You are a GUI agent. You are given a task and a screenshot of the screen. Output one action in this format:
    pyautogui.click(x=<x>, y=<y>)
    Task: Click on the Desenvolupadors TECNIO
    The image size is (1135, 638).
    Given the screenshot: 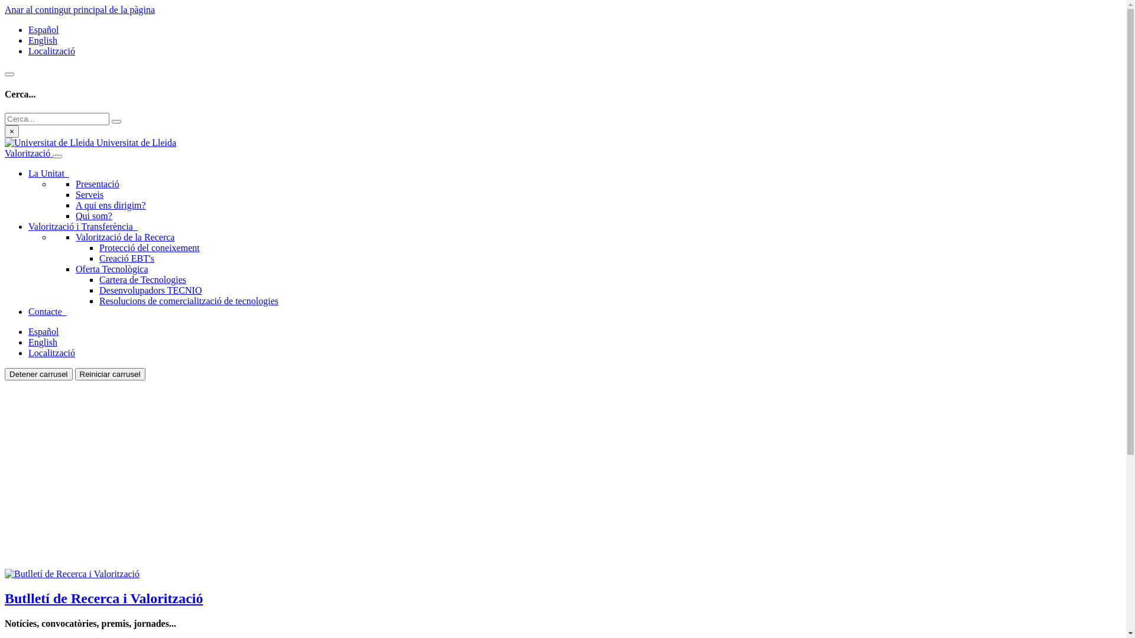 What is the action you would take?
    pyautogui.click(x=150, y=291)
    